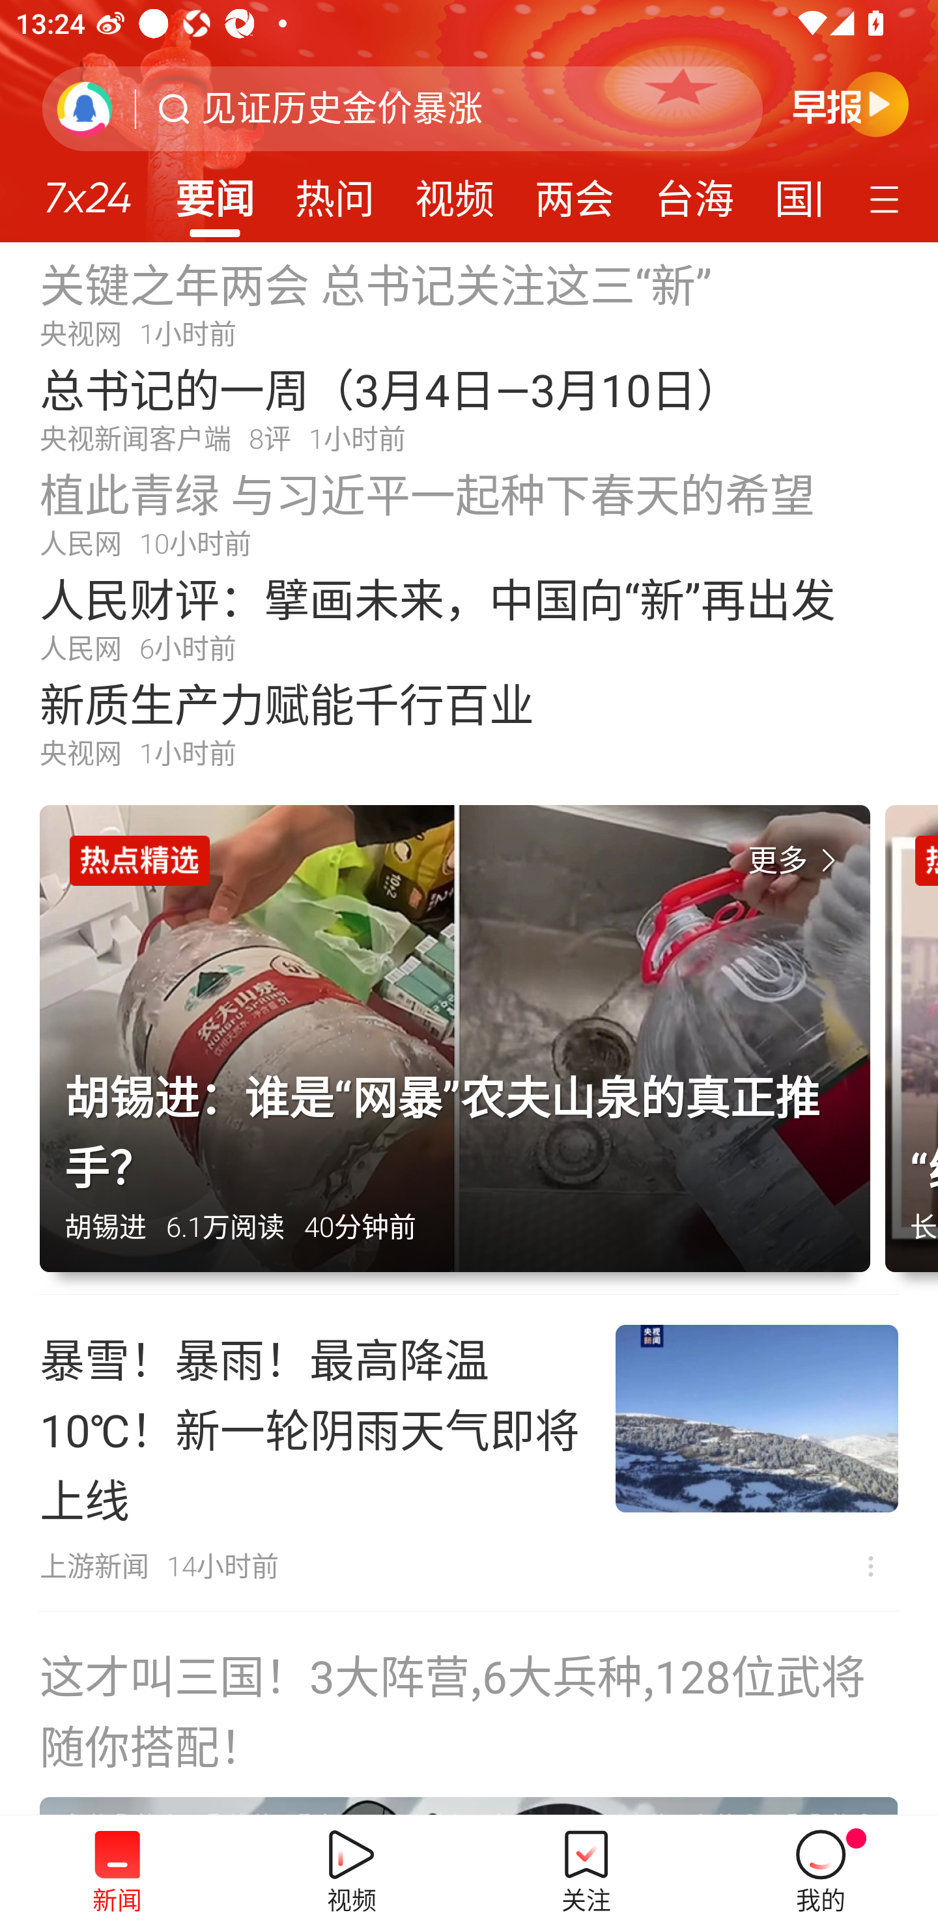 The image size is (938, 1928). What do you see at coordinates (887, 197) in the screenshot?
I see ` 定制频道` at bounding box center [887, 197].